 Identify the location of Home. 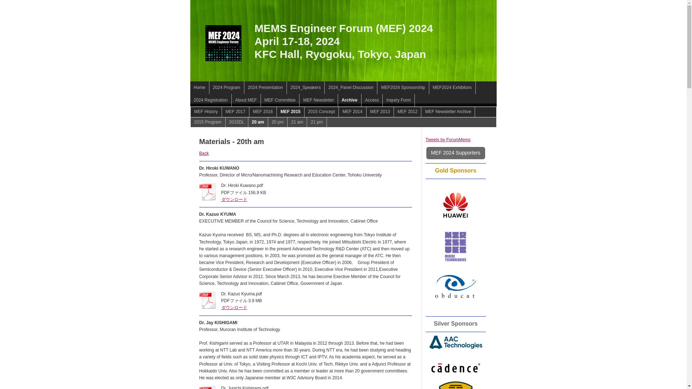
(200, 88).